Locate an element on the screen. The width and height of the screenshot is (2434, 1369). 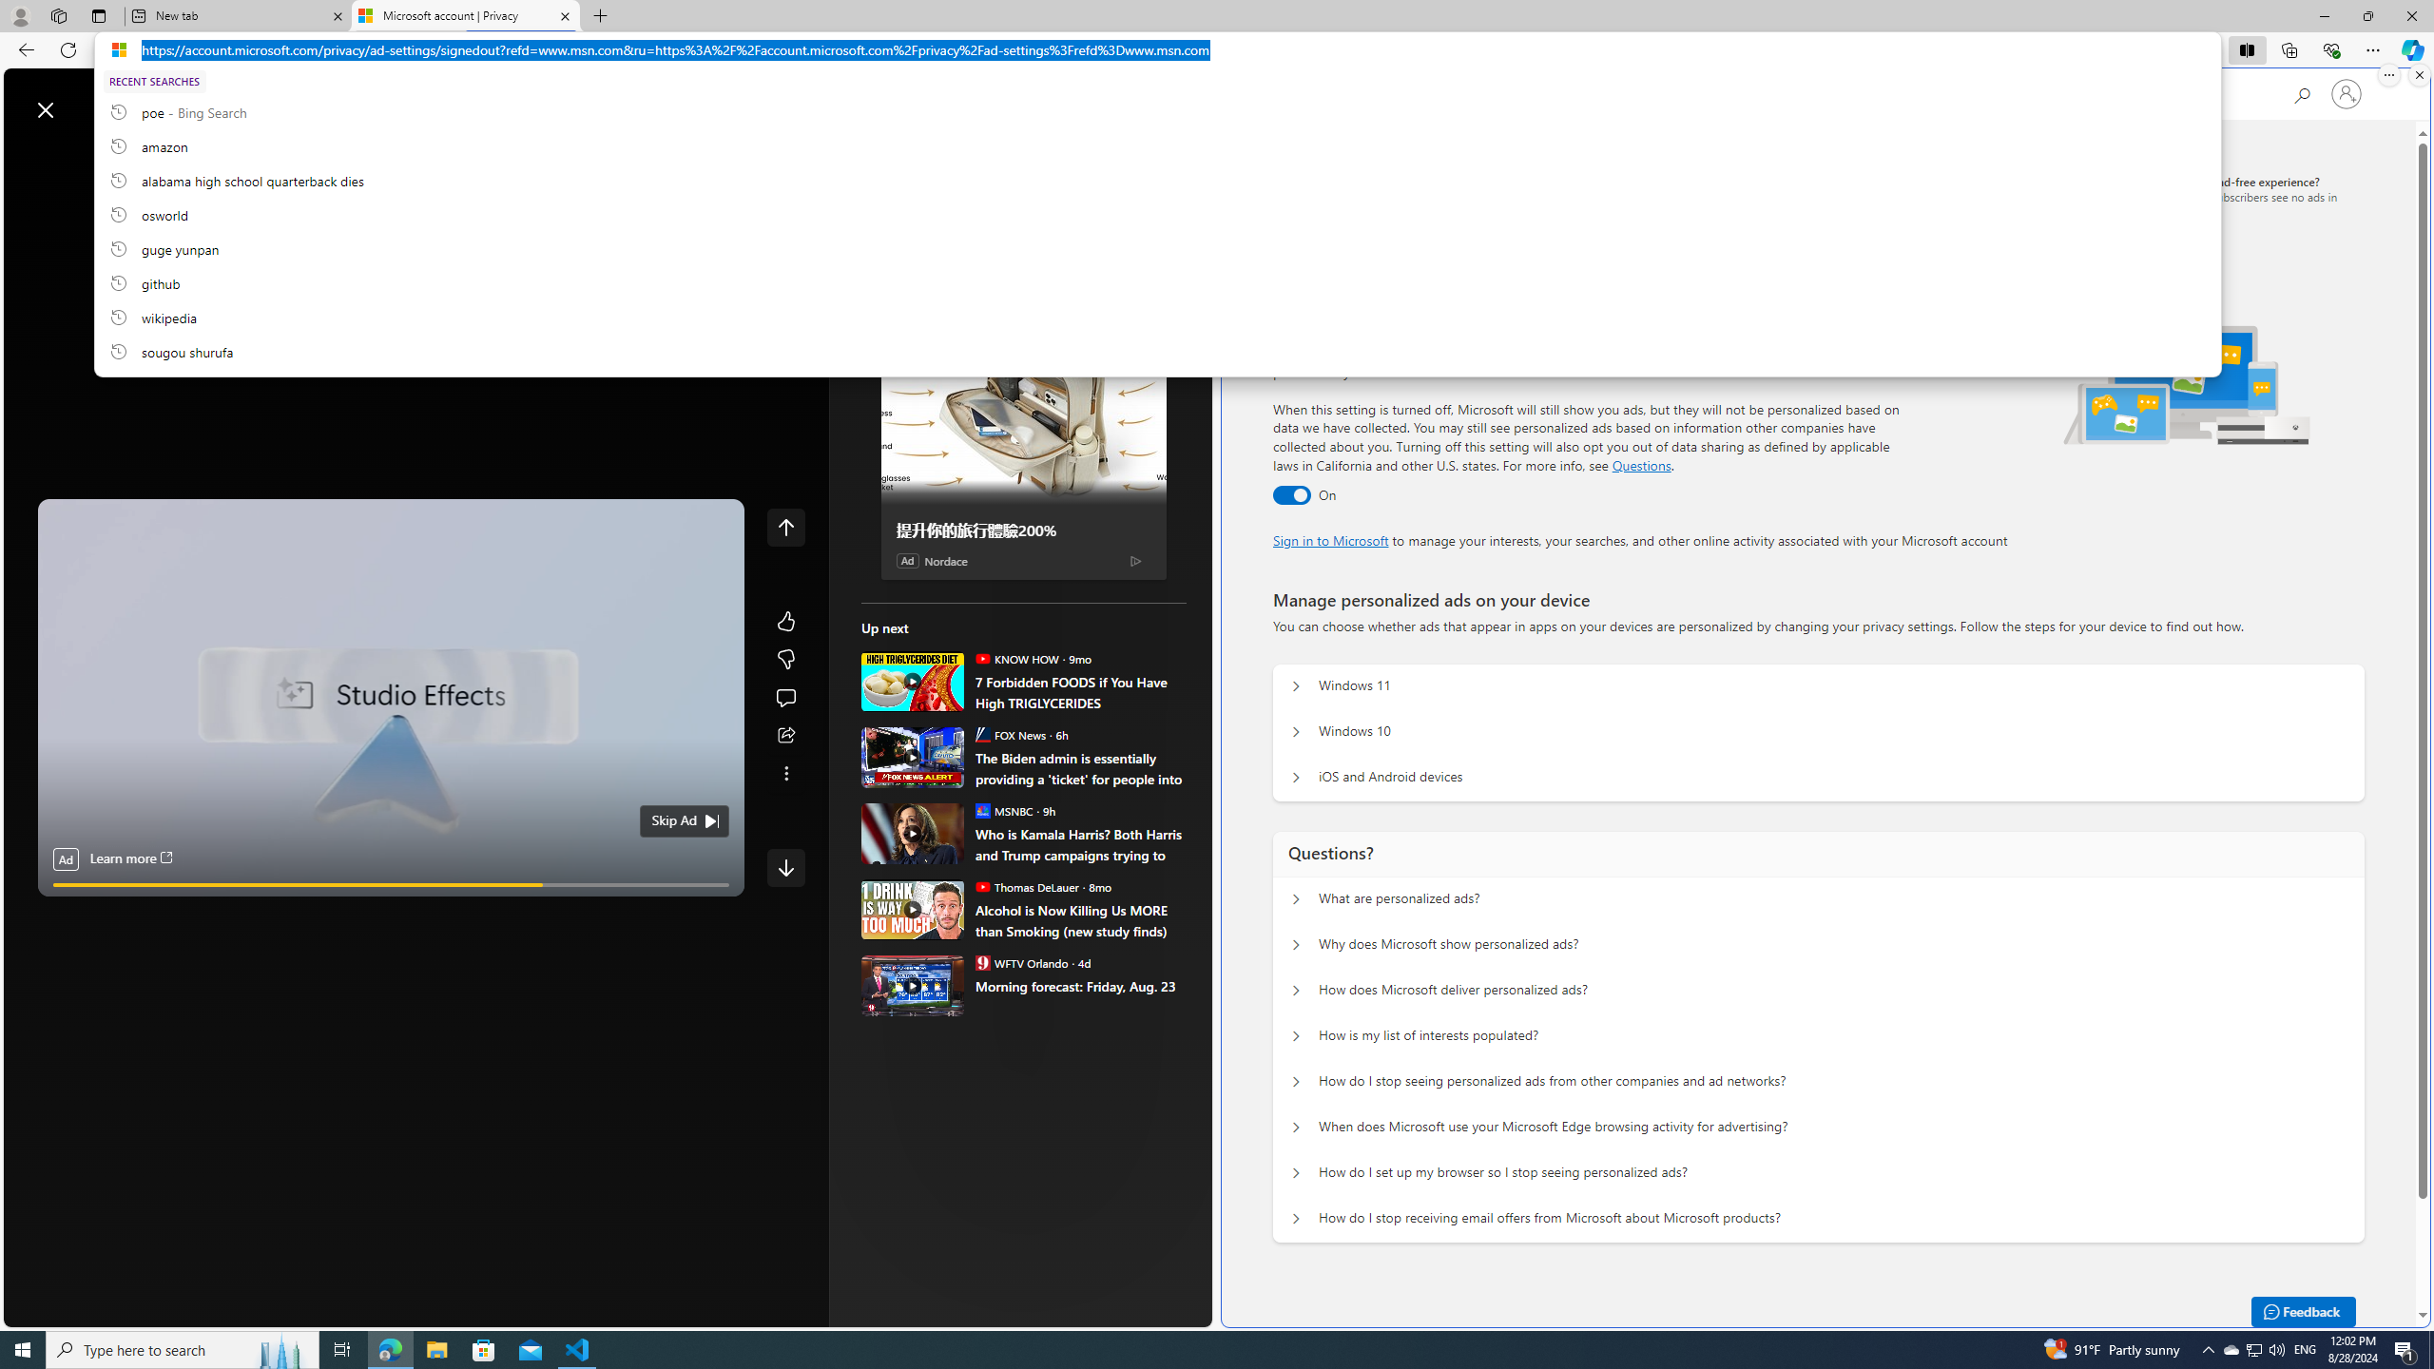
Go to Questions section is located at coordinates (1641, 465).